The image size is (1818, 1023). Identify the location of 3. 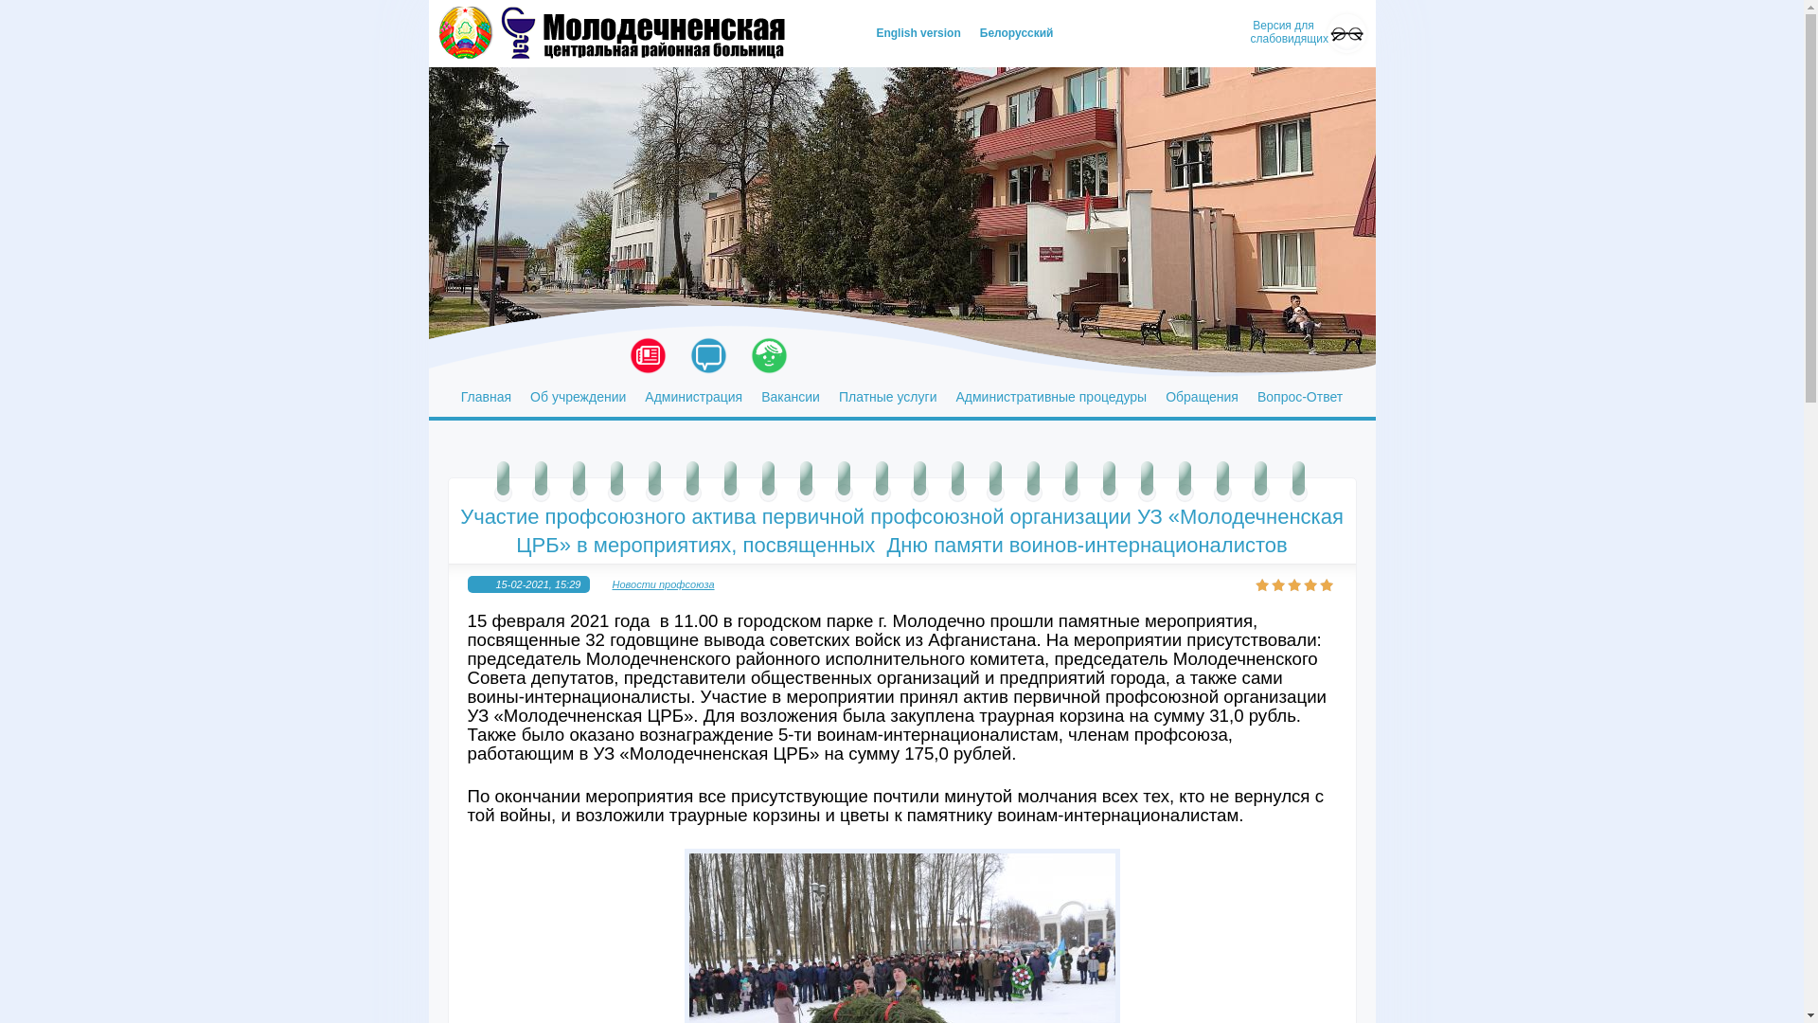
(1294, 585).